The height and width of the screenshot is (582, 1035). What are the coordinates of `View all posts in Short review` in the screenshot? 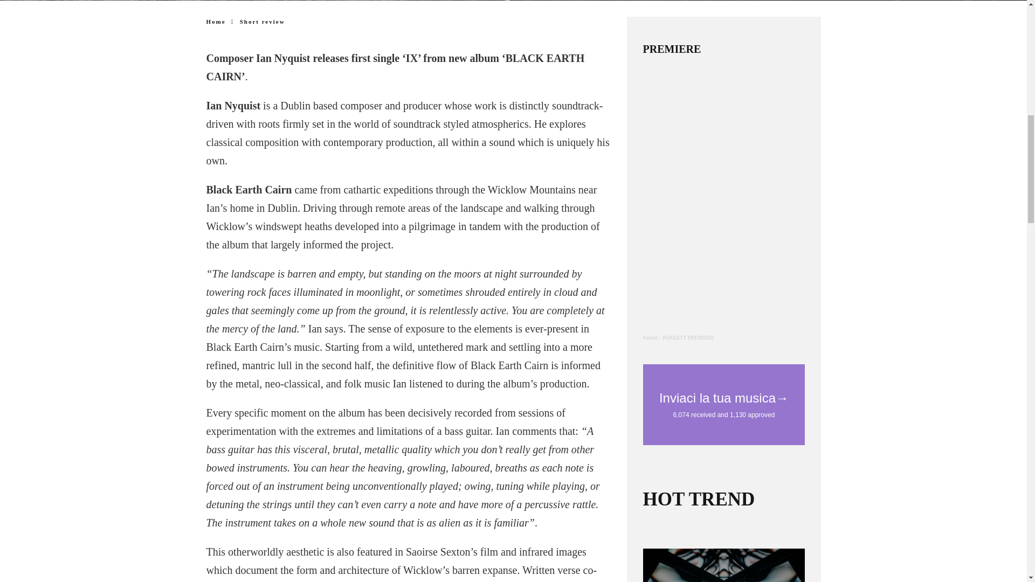 It's located at (263, 22).